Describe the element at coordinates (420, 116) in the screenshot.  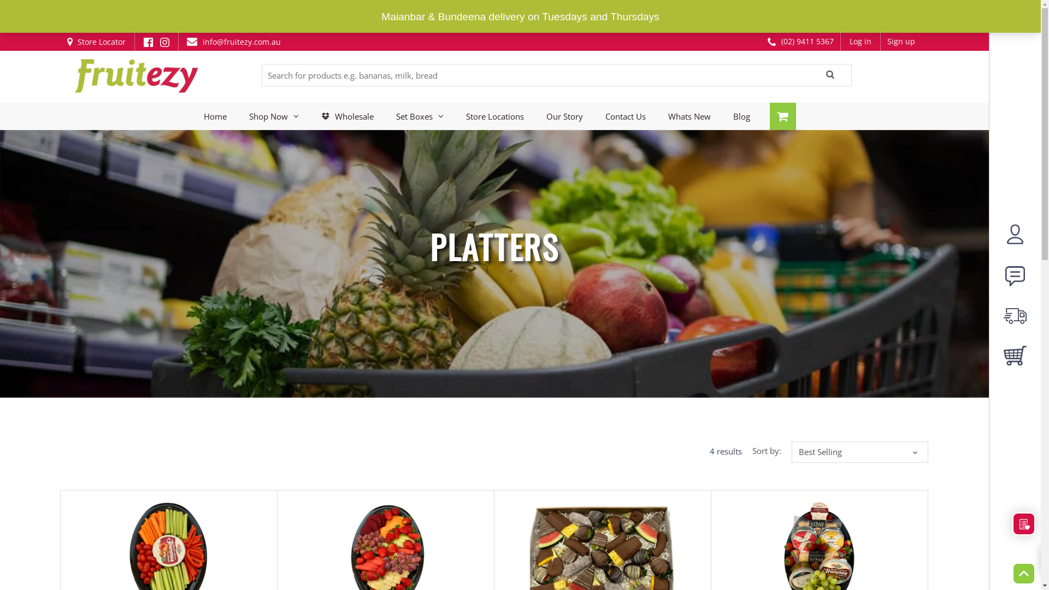
I see `Set Boxes` at that location.